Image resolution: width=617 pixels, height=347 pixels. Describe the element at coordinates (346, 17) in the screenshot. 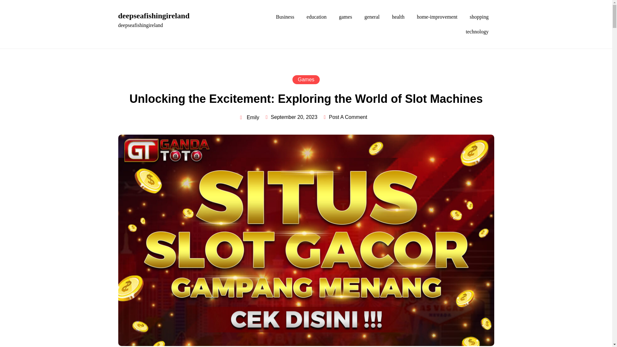

I see `games` at that location.